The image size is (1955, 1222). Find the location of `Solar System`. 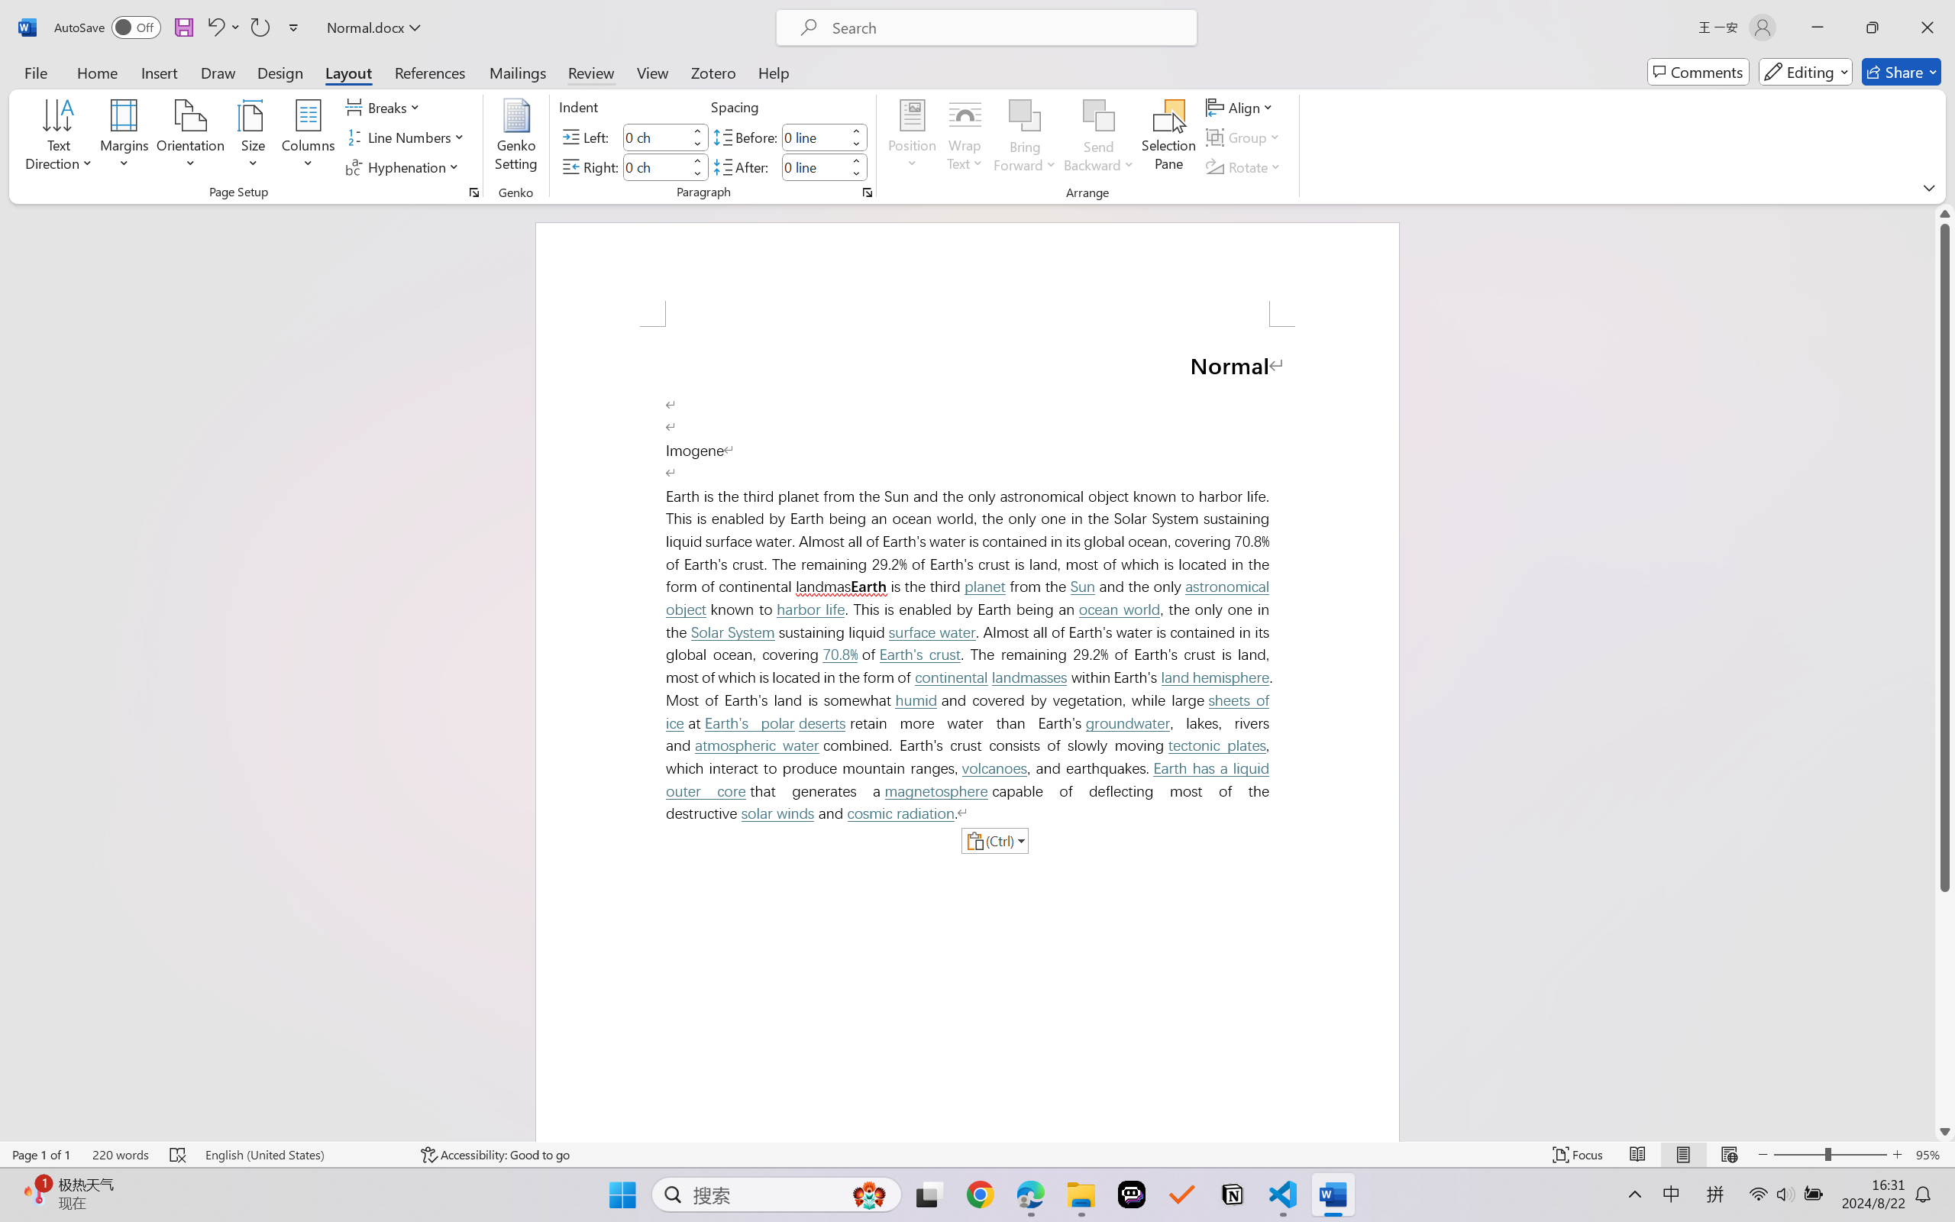

Solar System is located at coordinates (733, 632).